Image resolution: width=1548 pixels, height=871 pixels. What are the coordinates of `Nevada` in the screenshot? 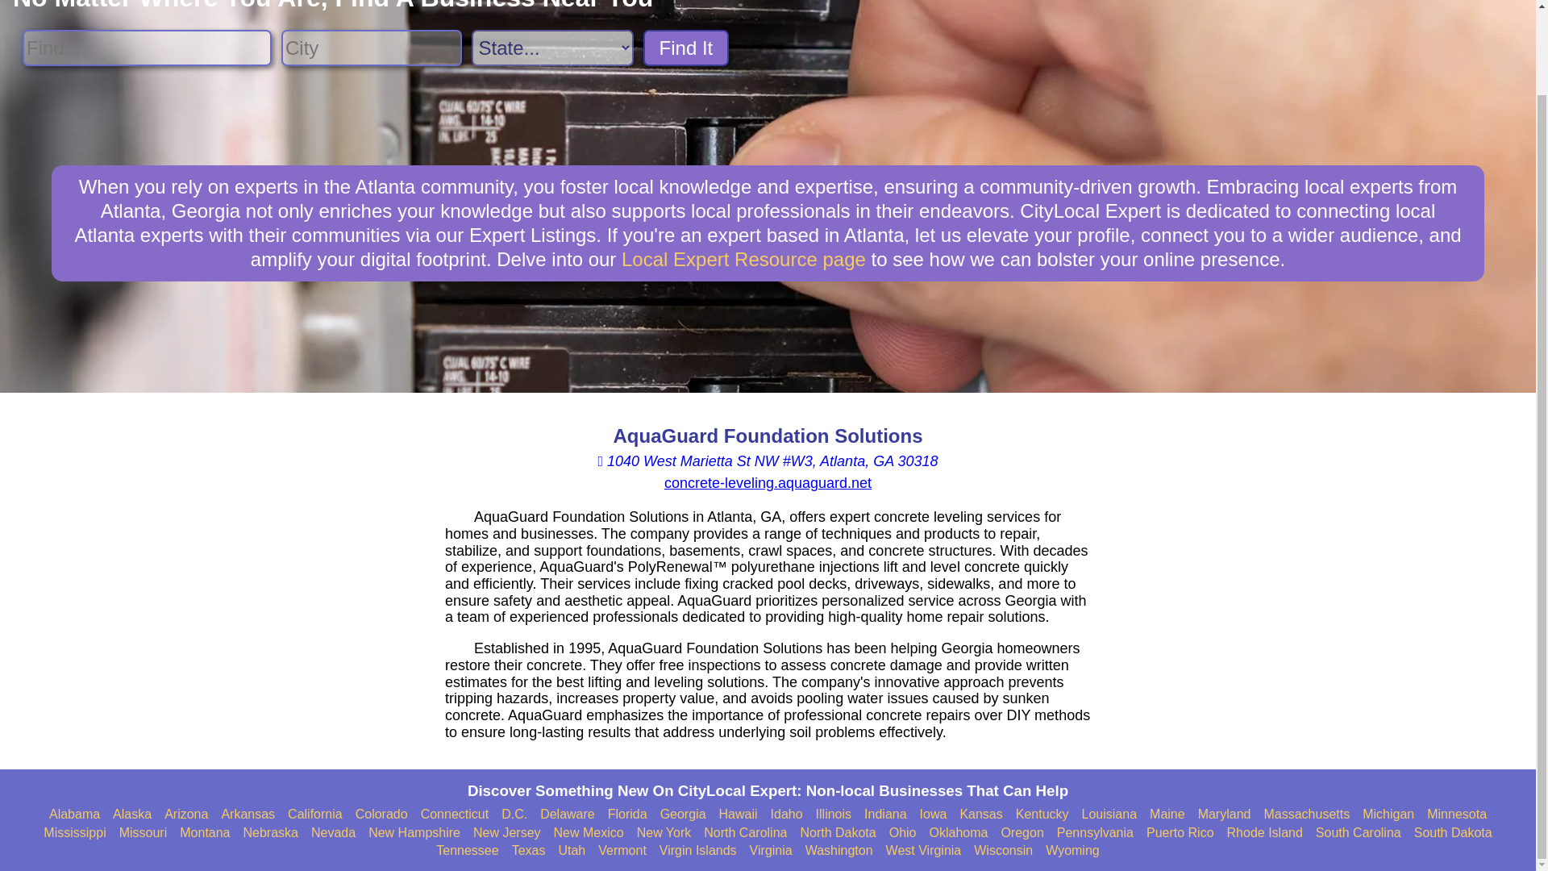 It's located at (333, 832).